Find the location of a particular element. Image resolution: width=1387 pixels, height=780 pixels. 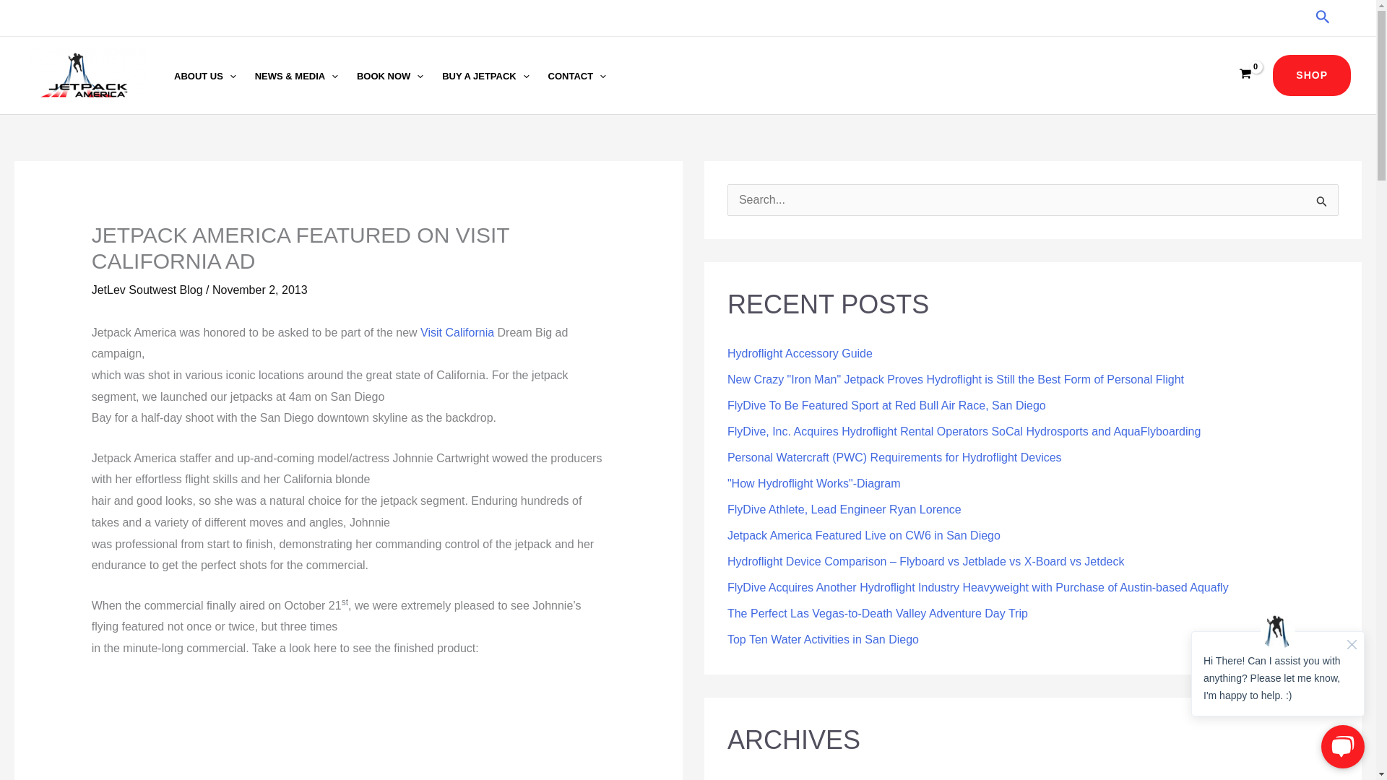

BOOK NOW is located at coordinates (390, 77).